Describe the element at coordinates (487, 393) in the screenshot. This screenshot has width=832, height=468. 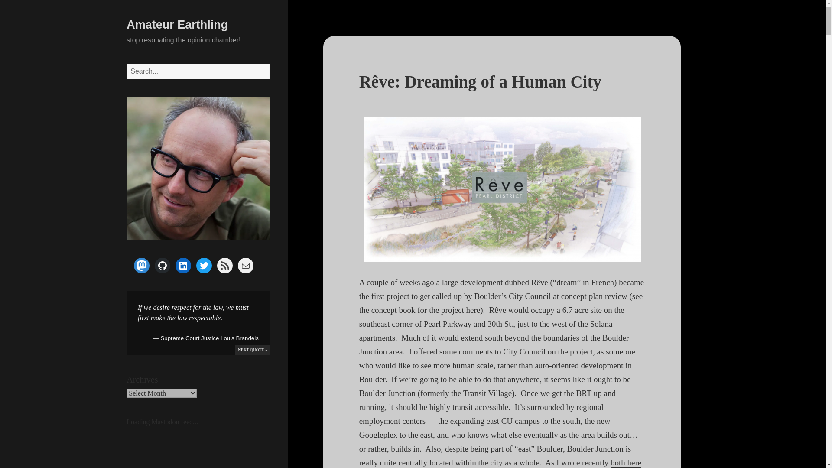
I see `Transit Village` at that location.